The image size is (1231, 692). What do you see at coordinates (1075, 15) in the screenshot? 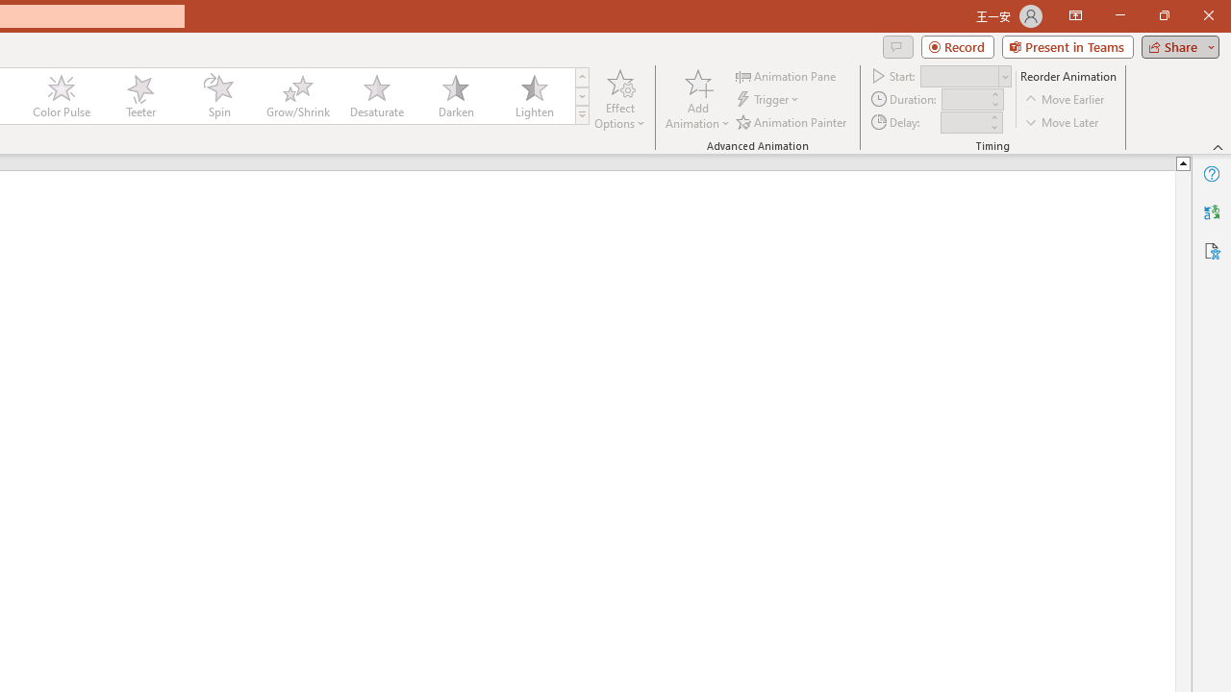
I see `Ribbon Display Options` at bounding box center [1075, 15].